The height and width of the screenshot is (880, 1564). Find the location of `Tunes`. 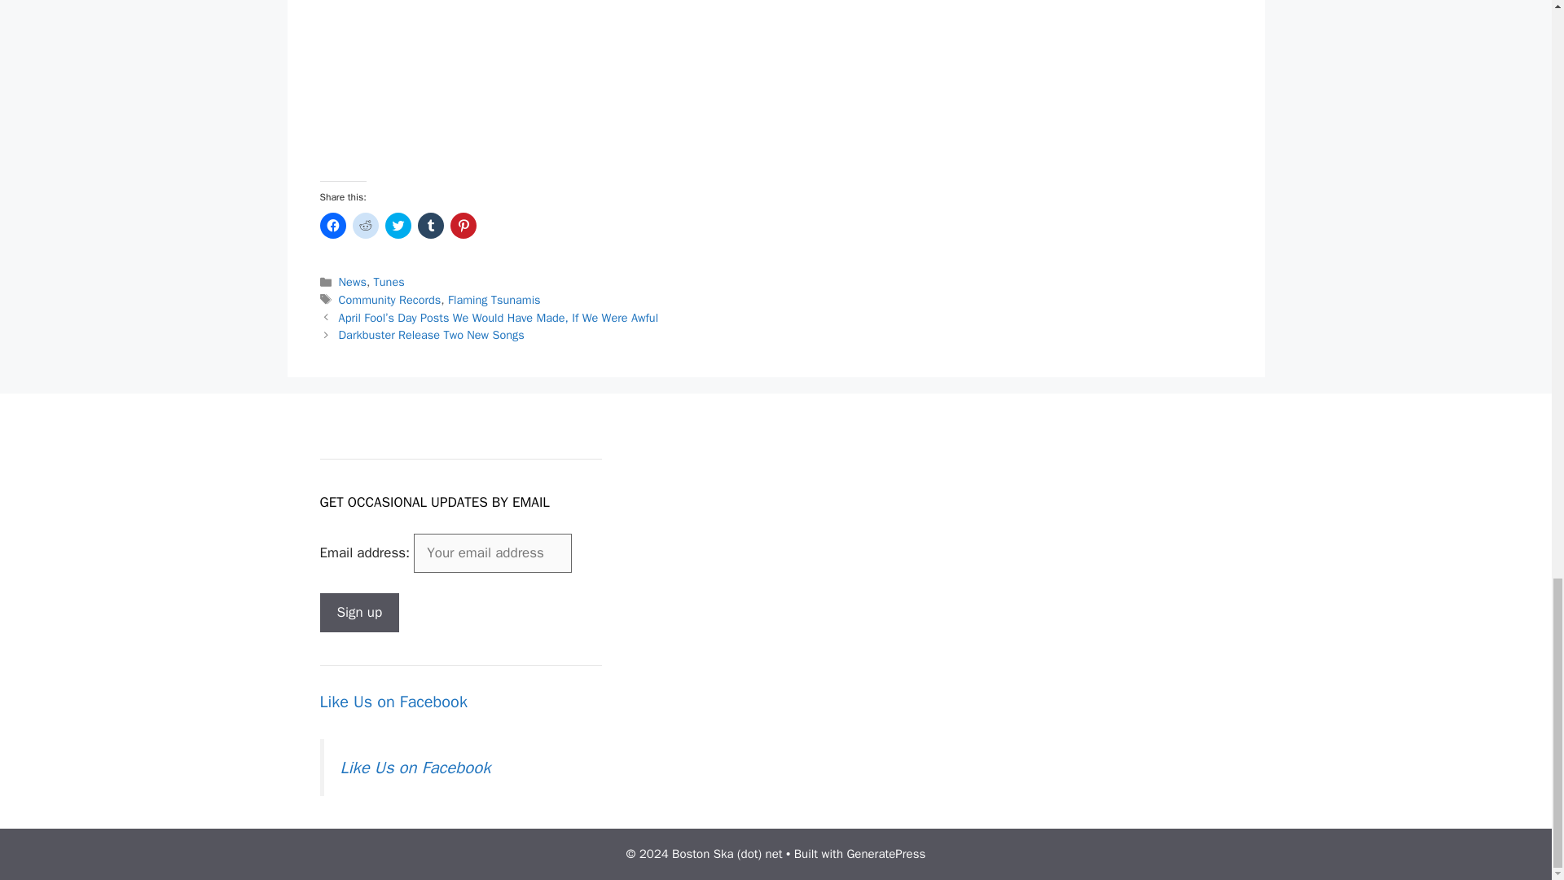

Tunes is located at coordinates (389, 282).